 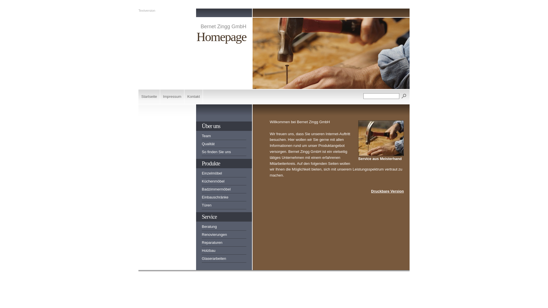 I want to click on So finden Sie uns, so click(x=224, y=153).